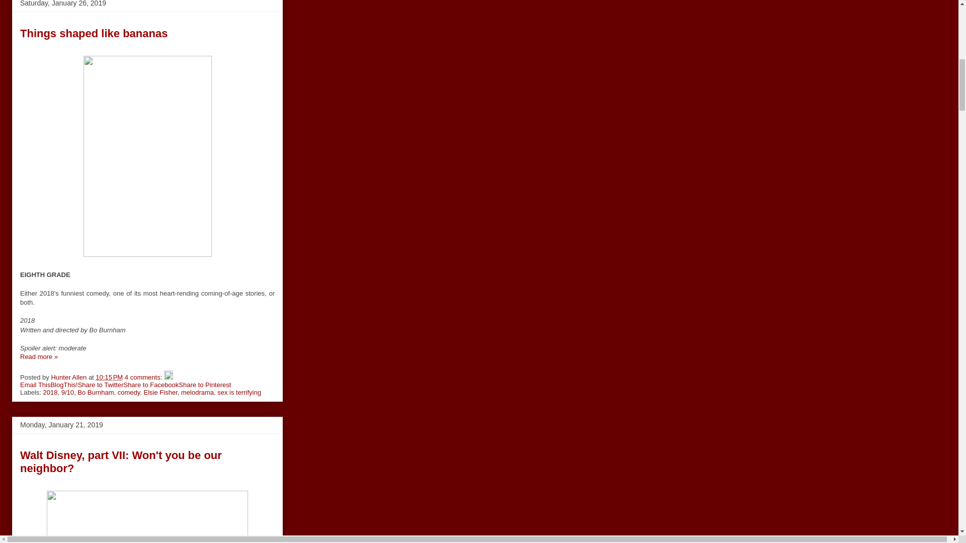 The height and width of the screenshot is (543, 966). Describe the element at coordinates (69, 377) in the screenshot. I see `author profile` at that location.